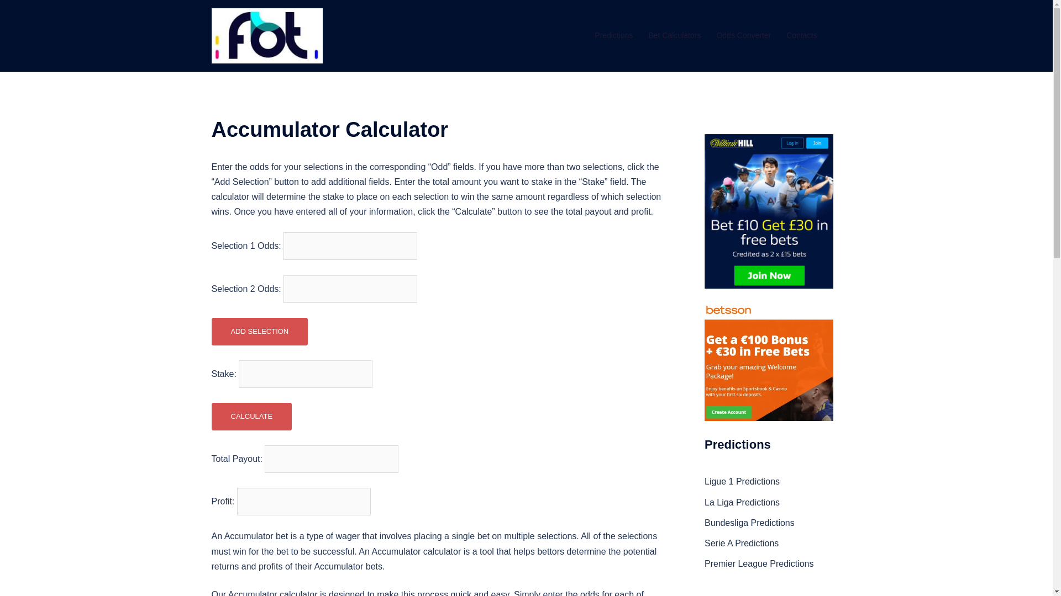 This screenshot has height=596, width=1061. I want to click on Predictions, so click(613, 35).